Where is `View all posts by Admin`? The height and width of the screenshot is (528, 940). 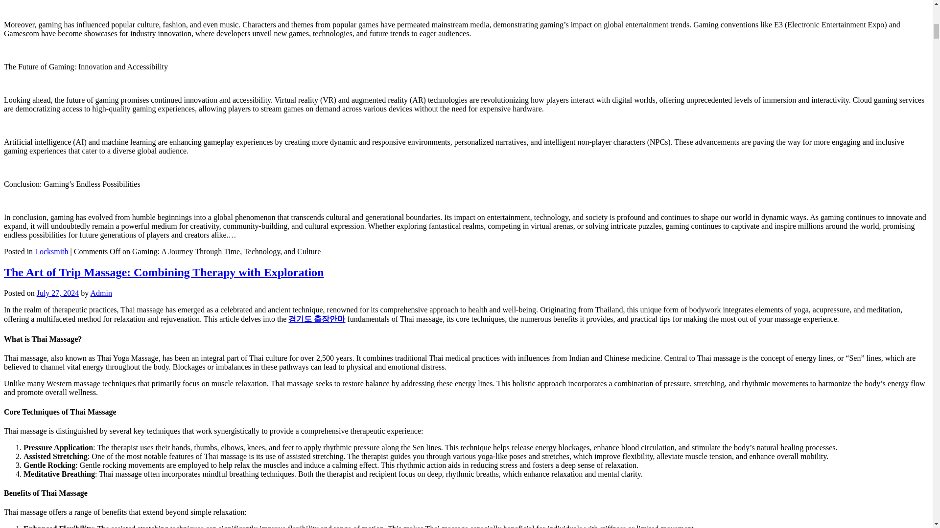
View all posts by Admin is located at coordinates (101, 293).